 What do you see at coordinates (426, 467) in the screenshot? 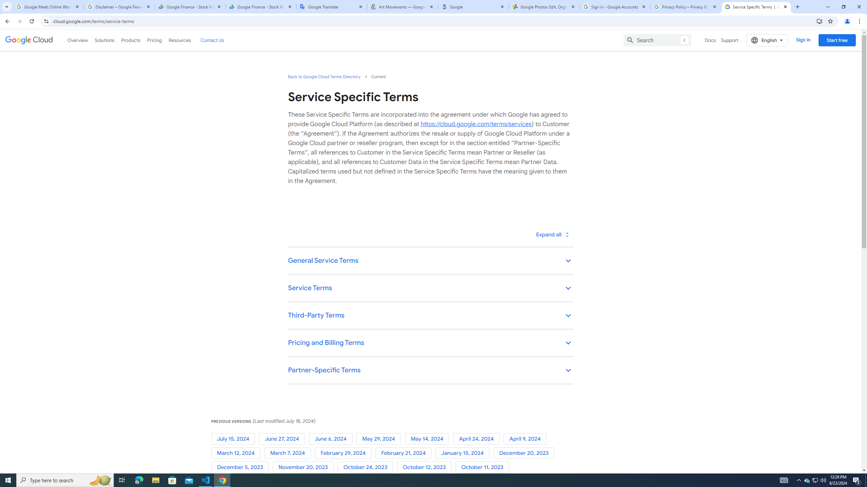
I see `October 12, 2023` at bounding box center [426, 467].